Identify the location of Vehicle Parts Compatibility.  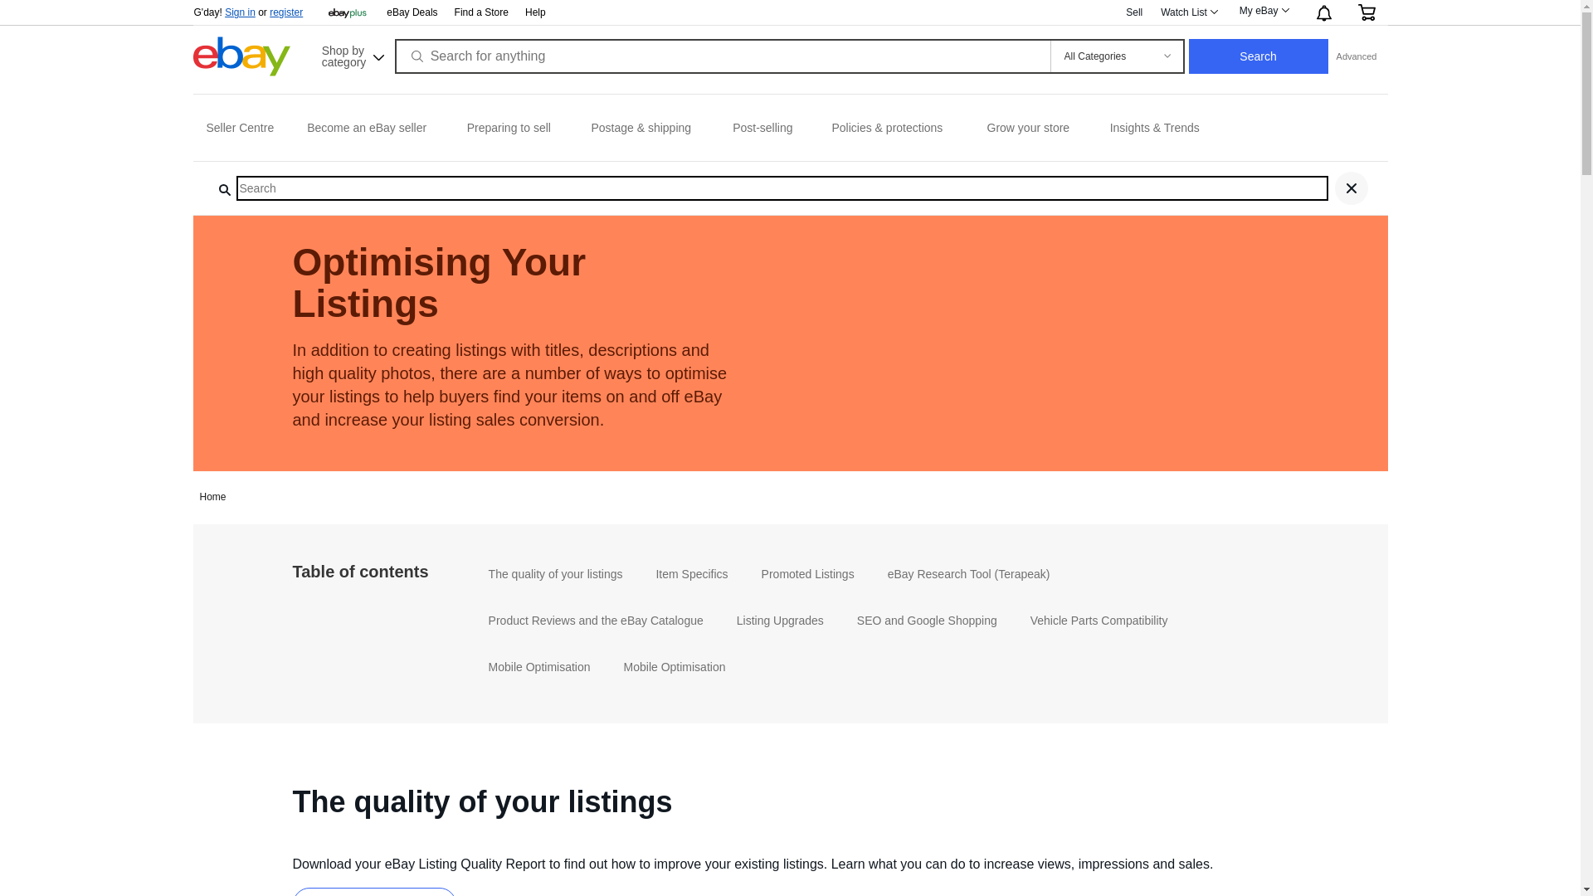
(1099, 621).